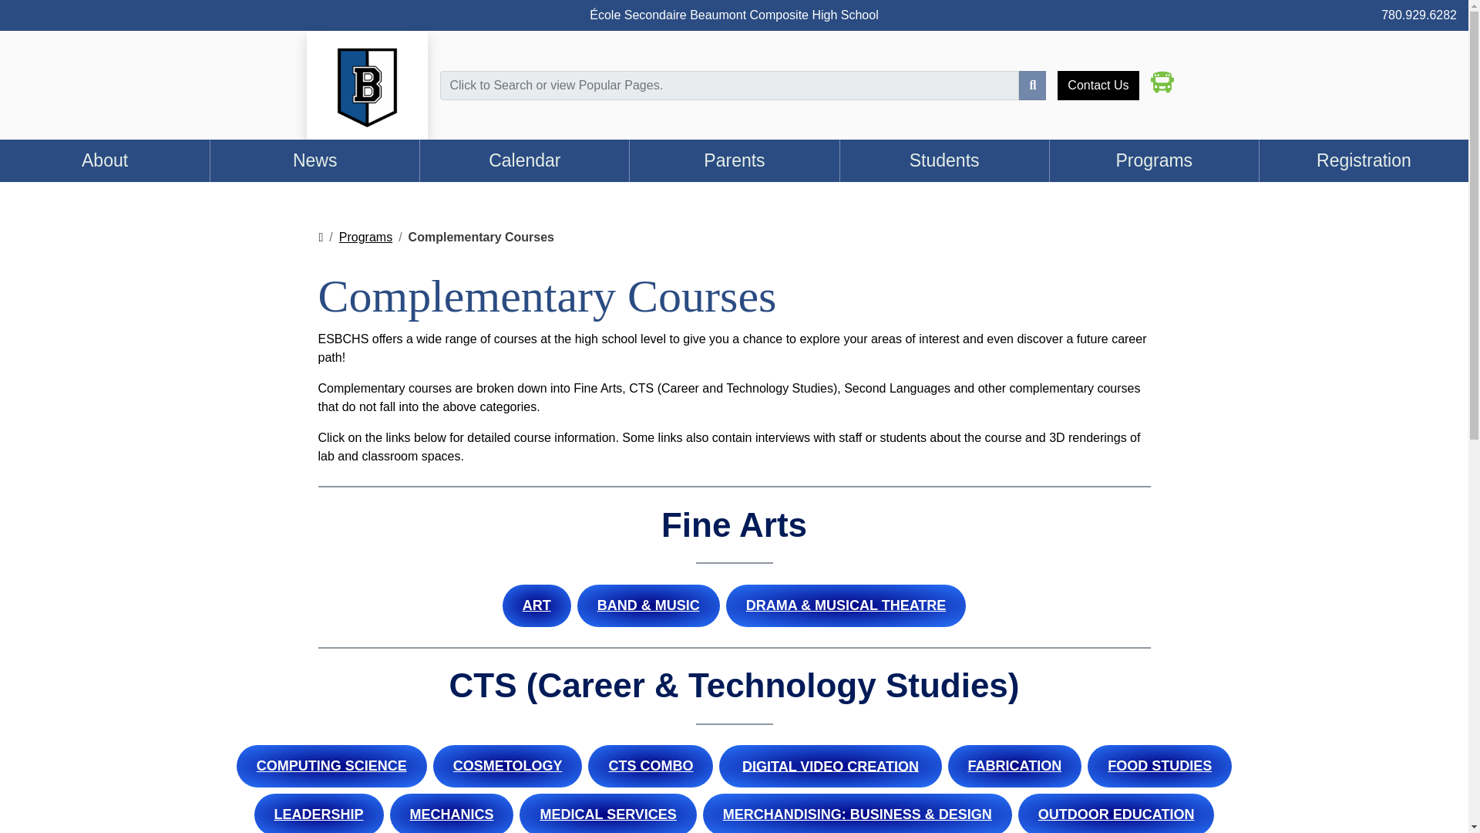  What do you see at coordinates (314, 160) in the screenshot?
I see `News` at bounding box center [314, 160].